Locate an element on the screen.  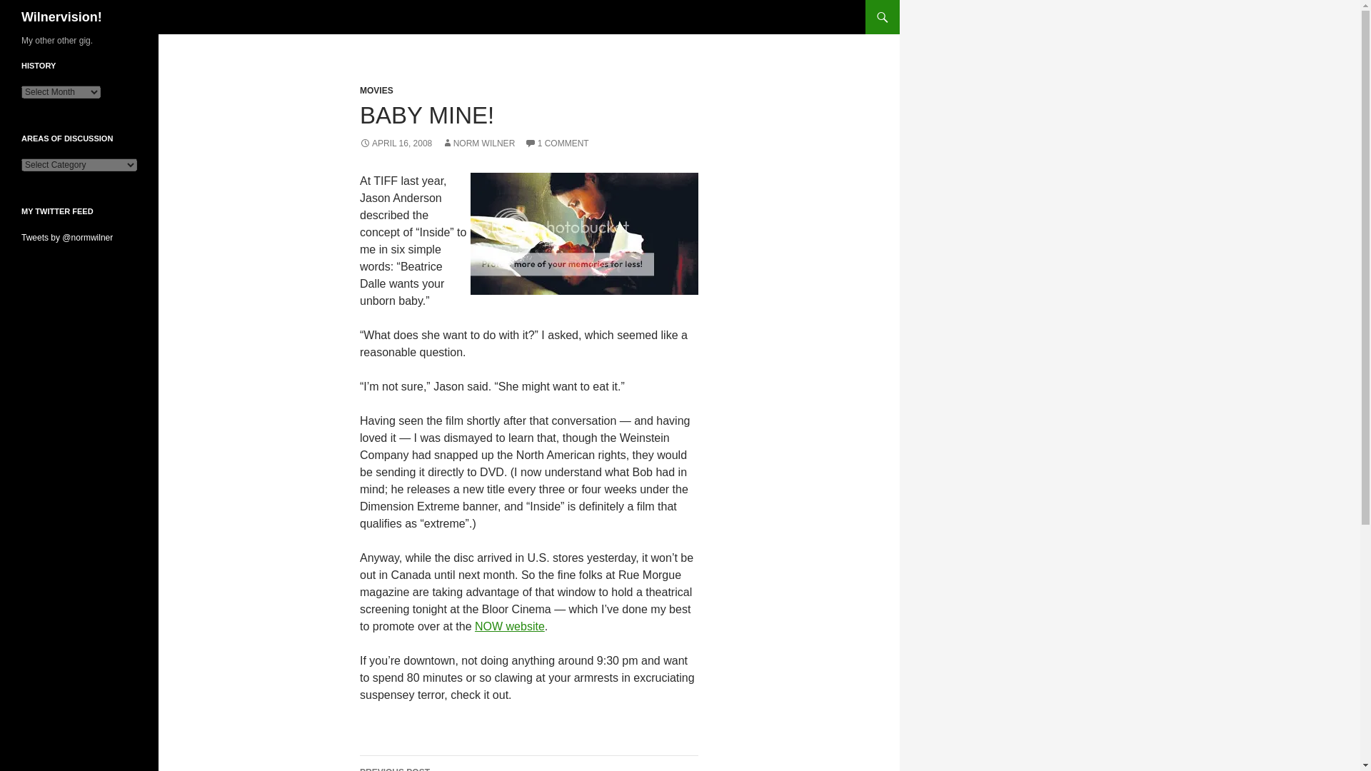
1 COMMENT is located at coordinates (557, 143).